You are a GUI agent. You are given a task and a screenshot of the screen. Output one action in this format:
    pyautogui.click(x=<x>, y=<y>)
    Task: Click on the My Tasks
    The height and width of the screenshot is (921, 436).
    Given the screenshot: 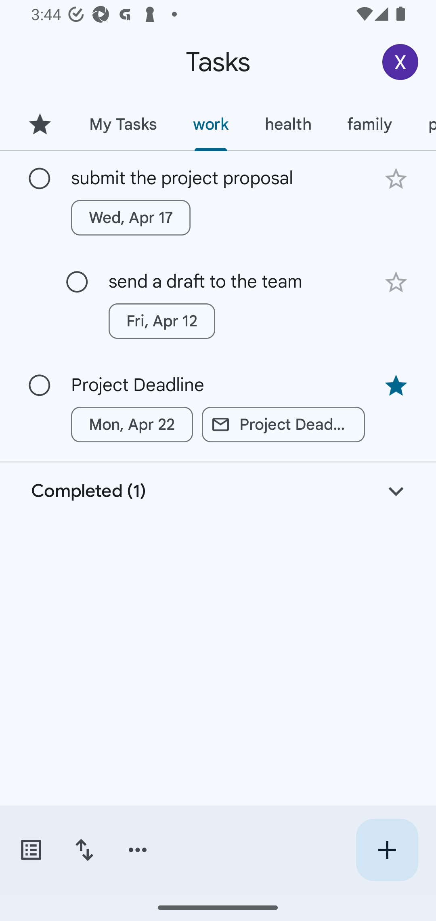 What is the action you would take?
    pyautogui.click(x=123, y=124)
    